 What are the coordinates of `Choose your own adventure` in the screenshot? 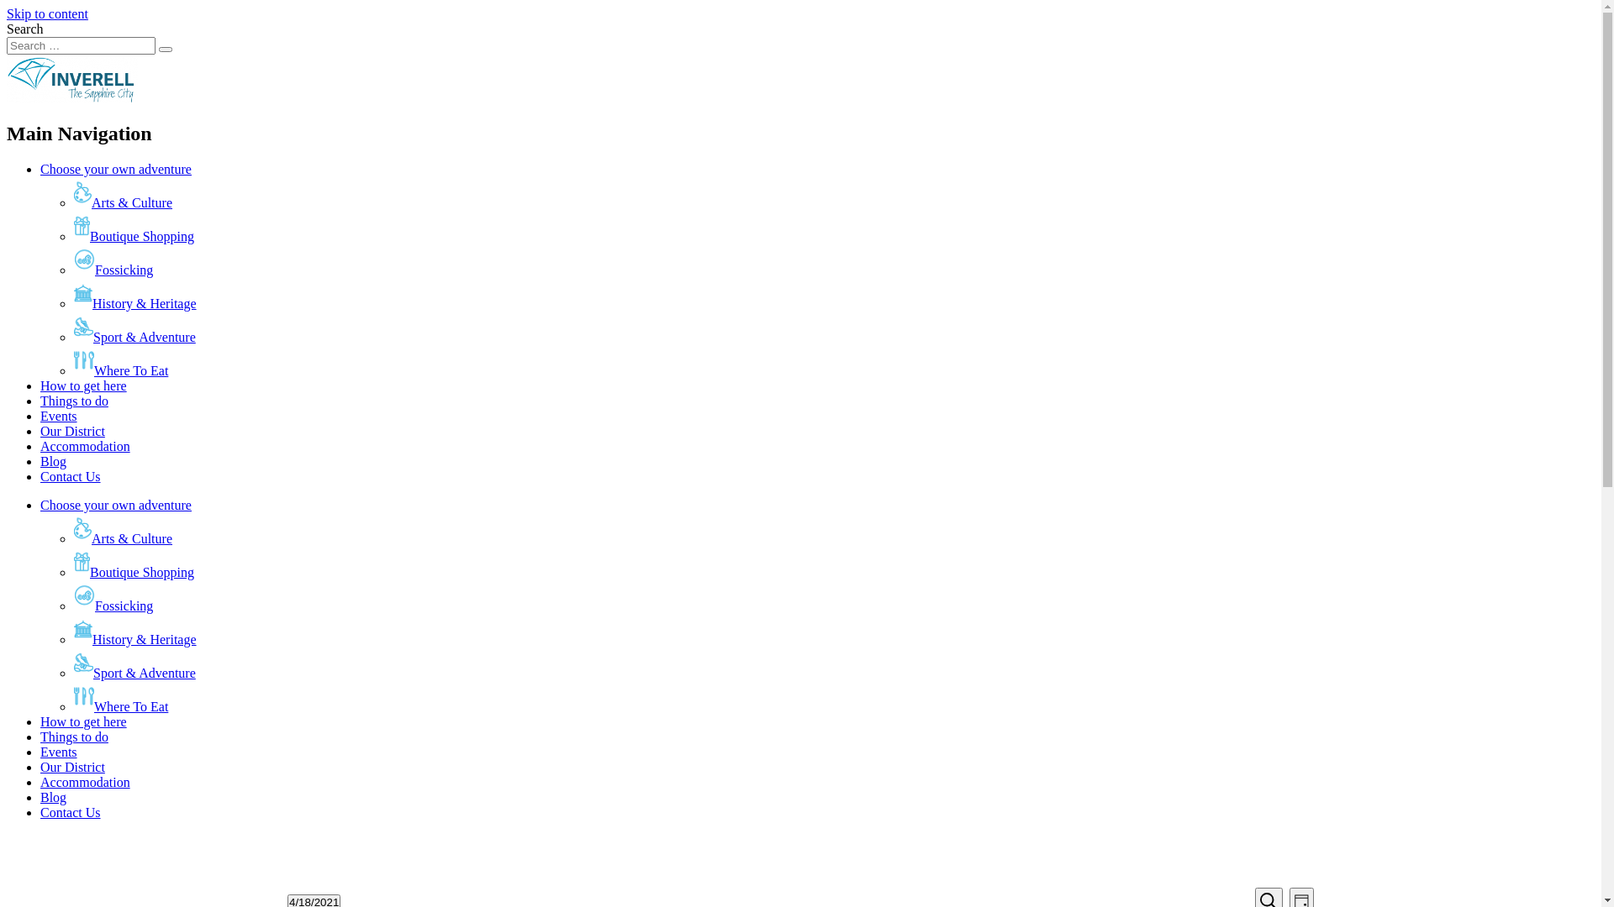 It's located at (116, 170).